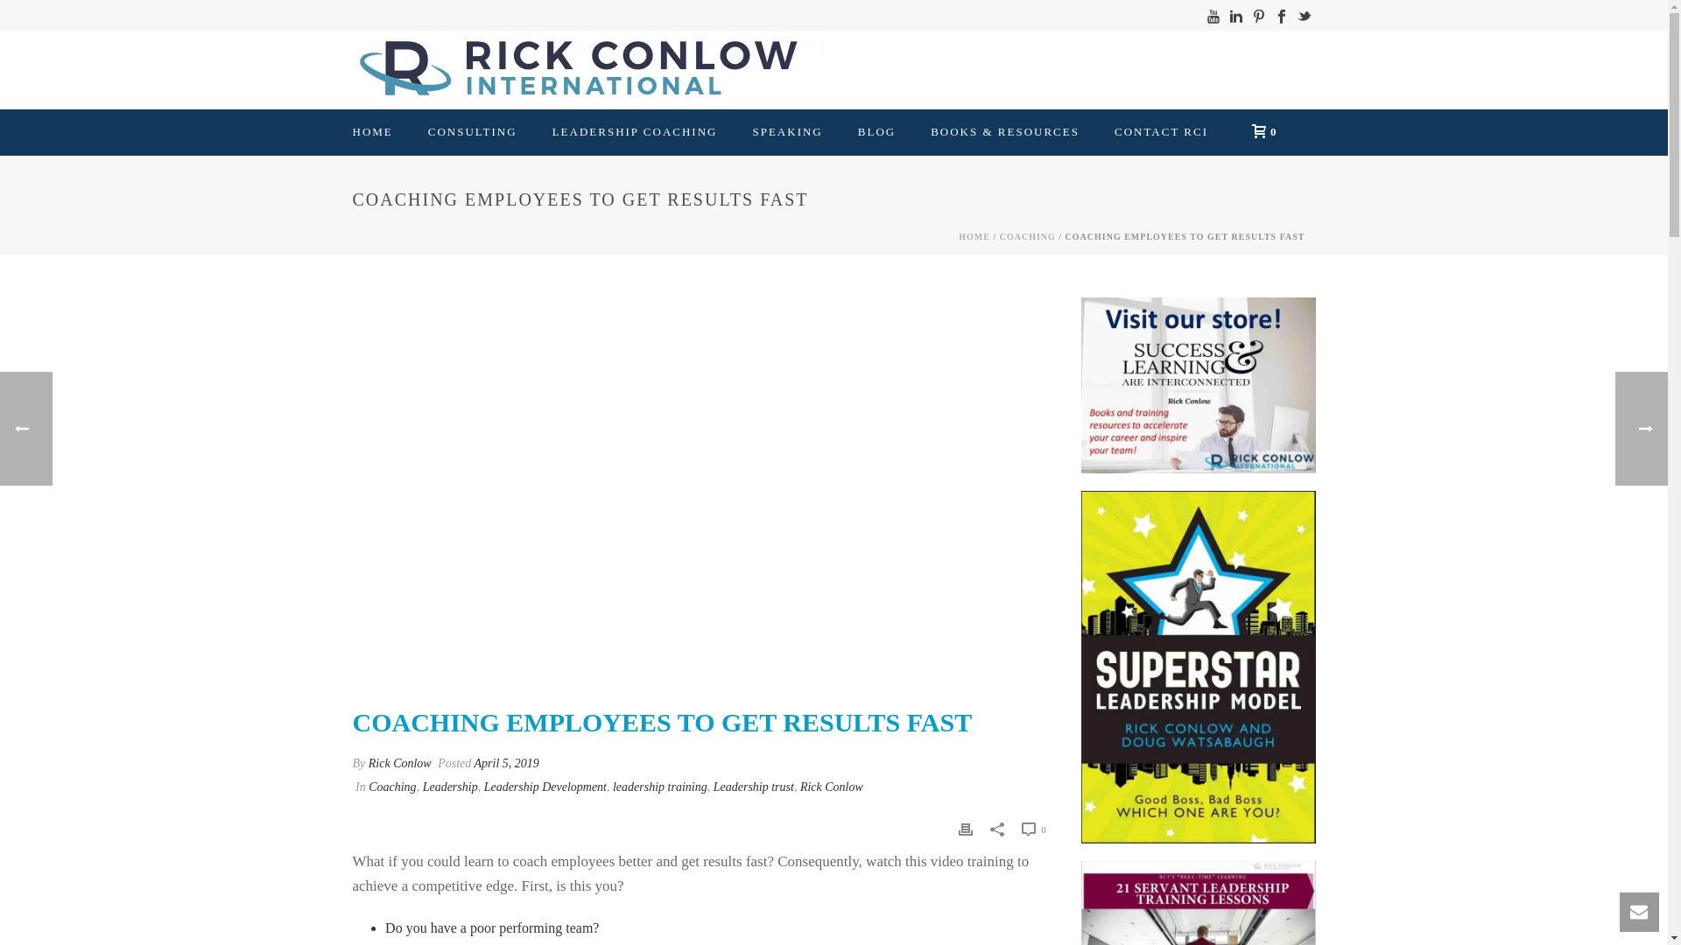 The height and width of the screenshot is (945, 1681). Describe the element at coordinates (876, 133) in the screenshot. I see `BLOG` at that location.